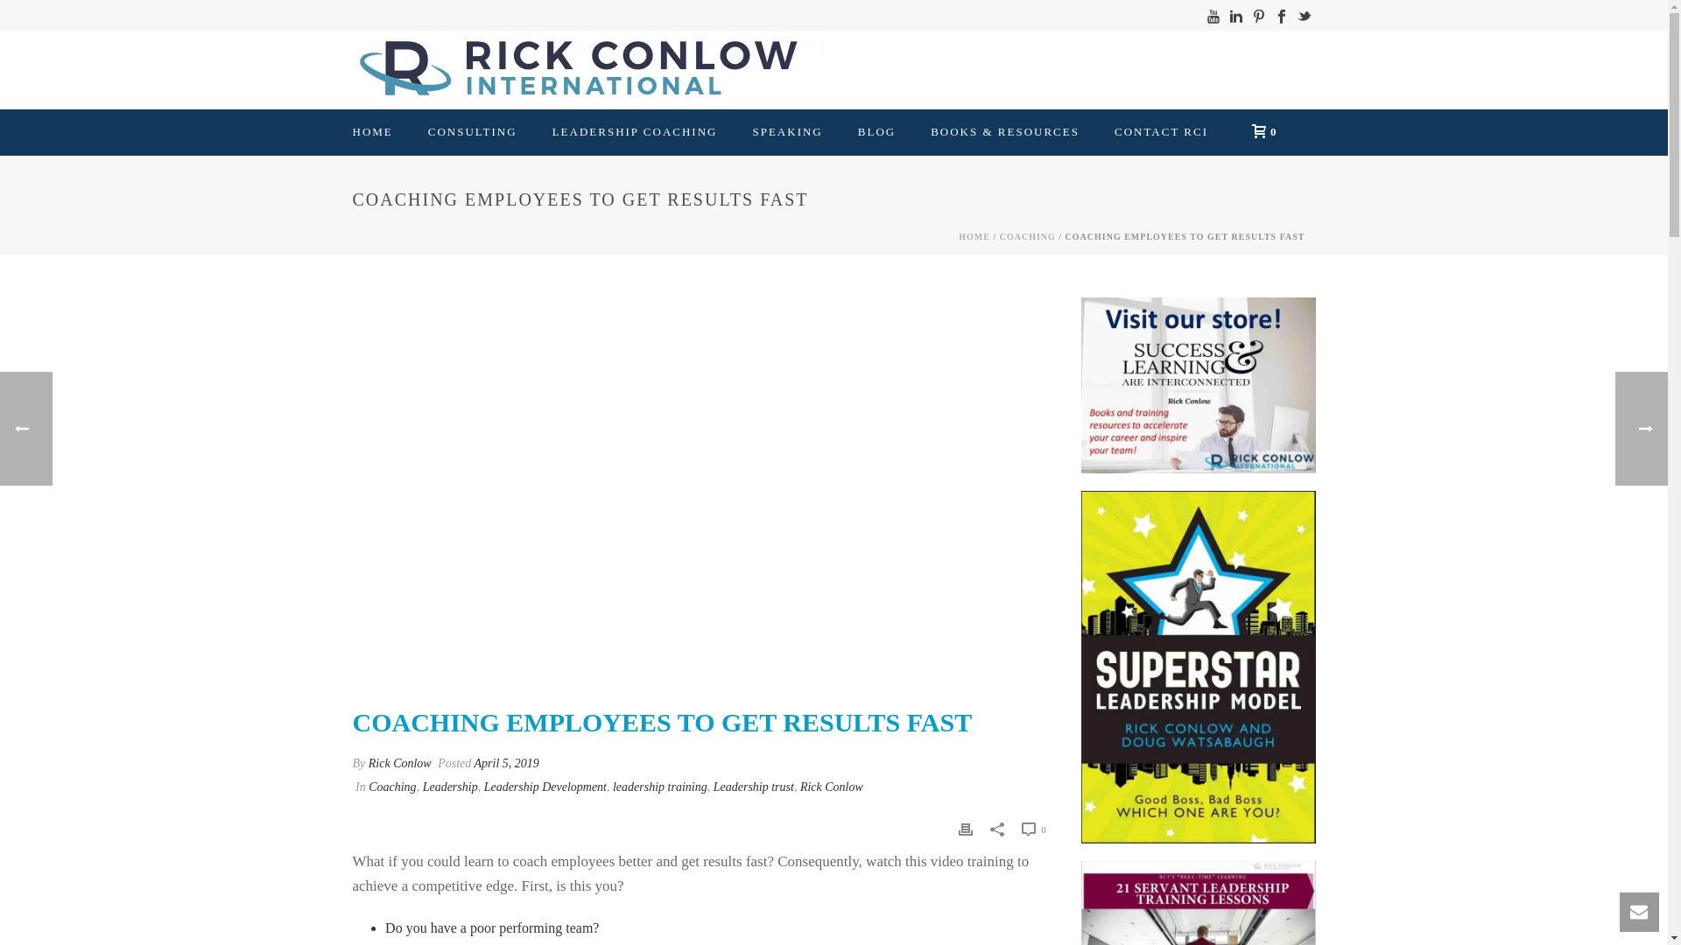 The height and width of the screenshot is (945, 1681). Describe the element at coordinates (876, 133) in the screenshot. I see `BLOG` at that location.